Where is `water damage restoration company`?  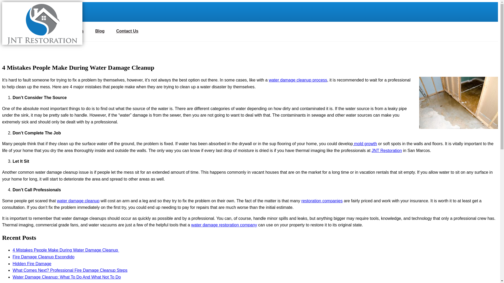
water damage restoration company is located at coordinates (224, 225).